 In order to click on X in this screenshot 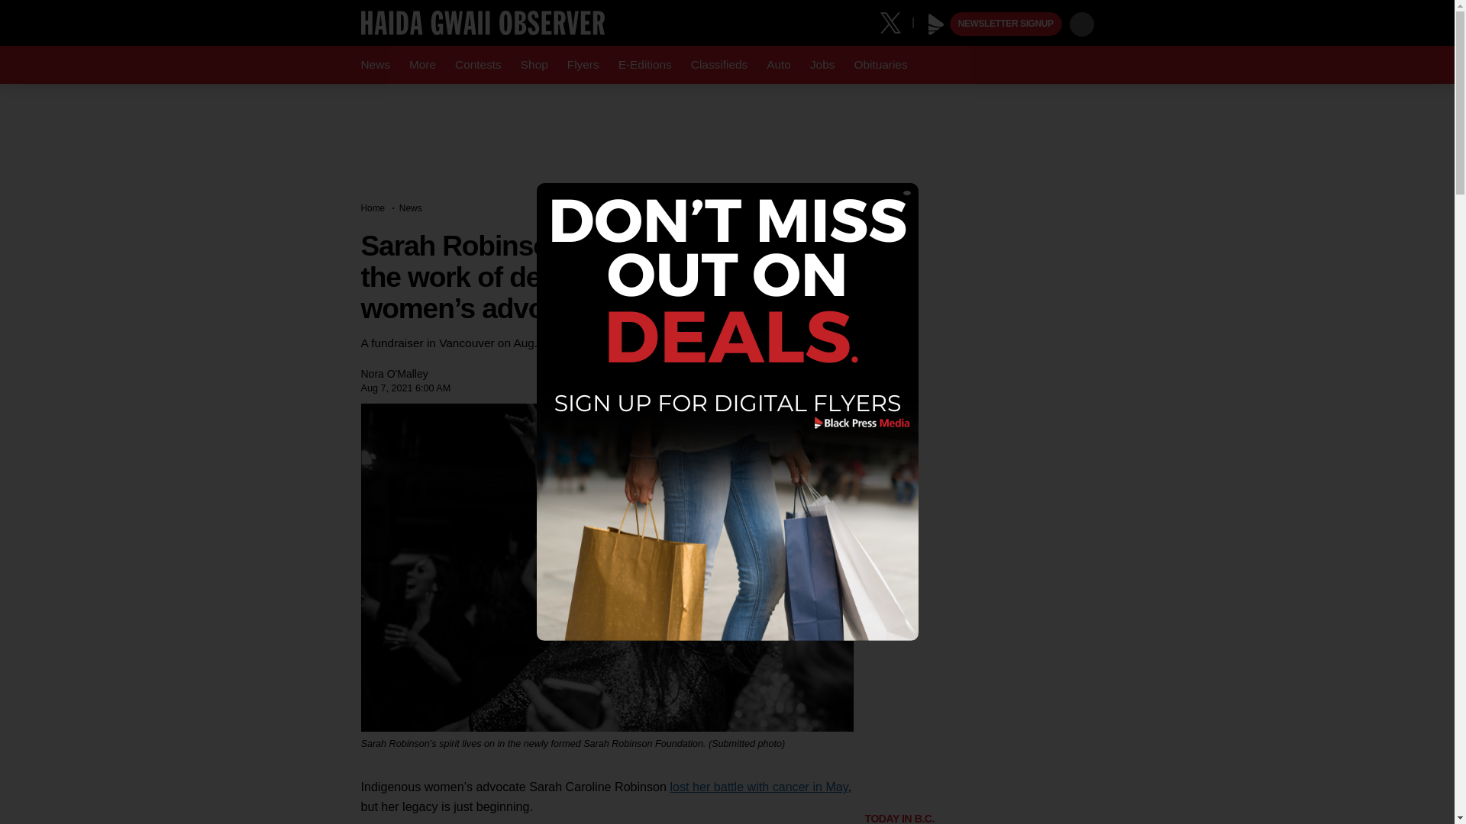, I will do `click(896, 21)`.